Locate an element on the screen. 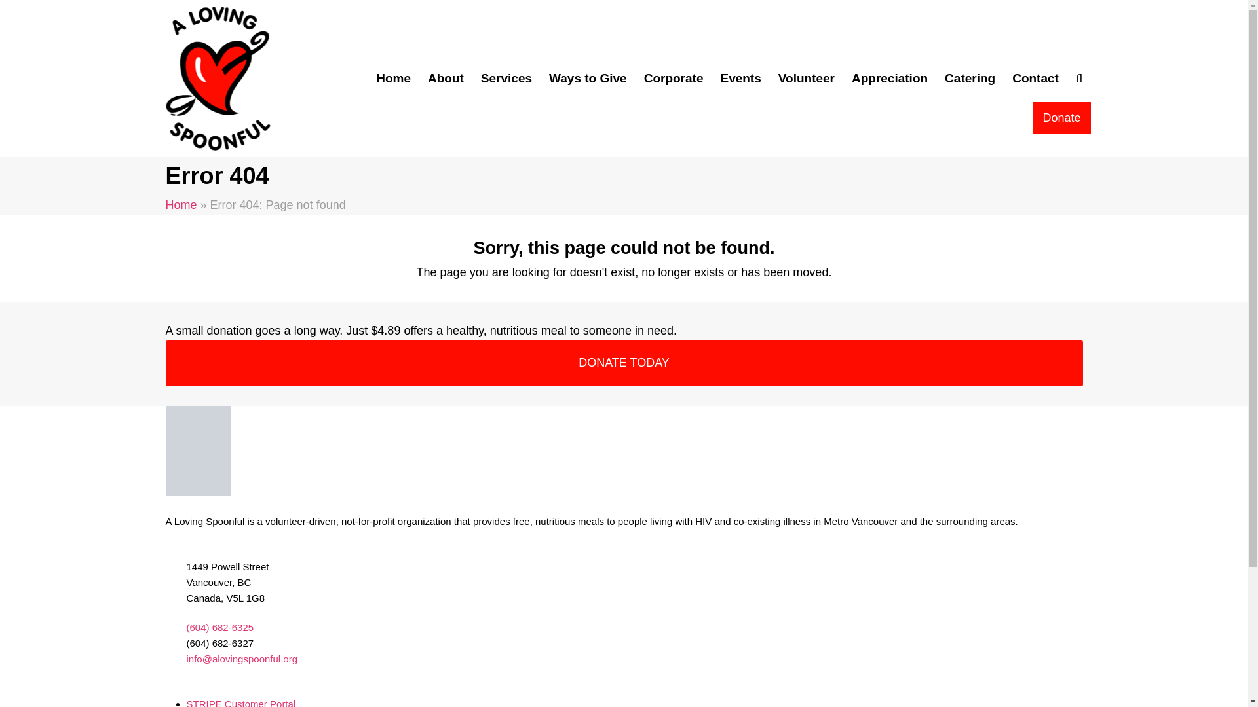  About is located at coordinates (446, 79).